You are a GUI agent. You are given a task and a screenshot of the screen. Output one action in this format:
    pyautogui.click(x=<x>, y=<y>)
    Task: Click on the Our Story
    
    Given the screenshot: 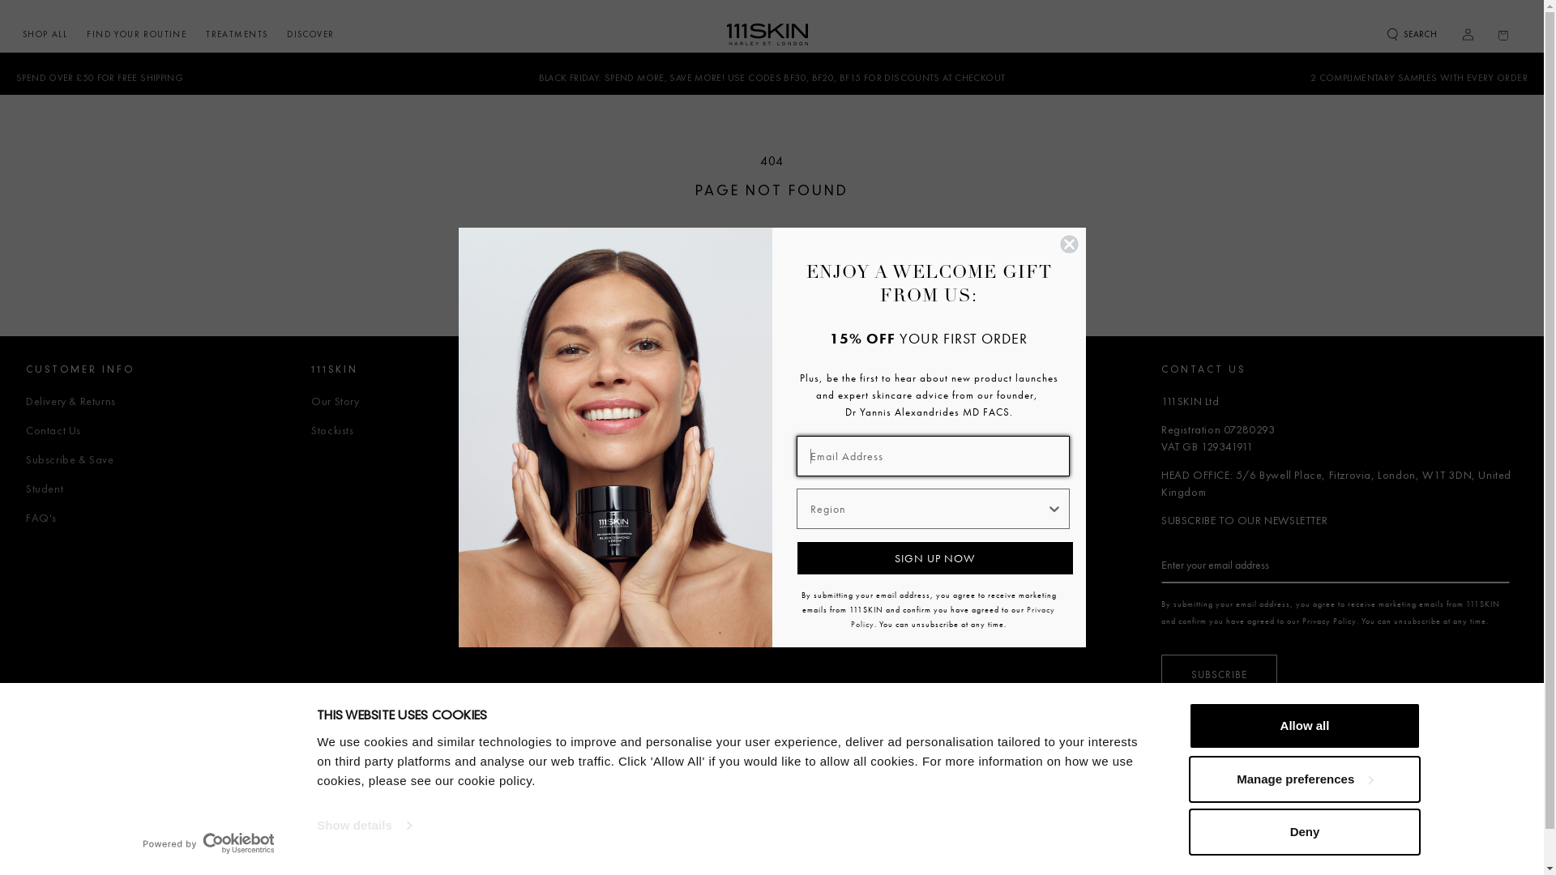 What is the action you would take?
    pyautogui.click(x=336, y=402)
    